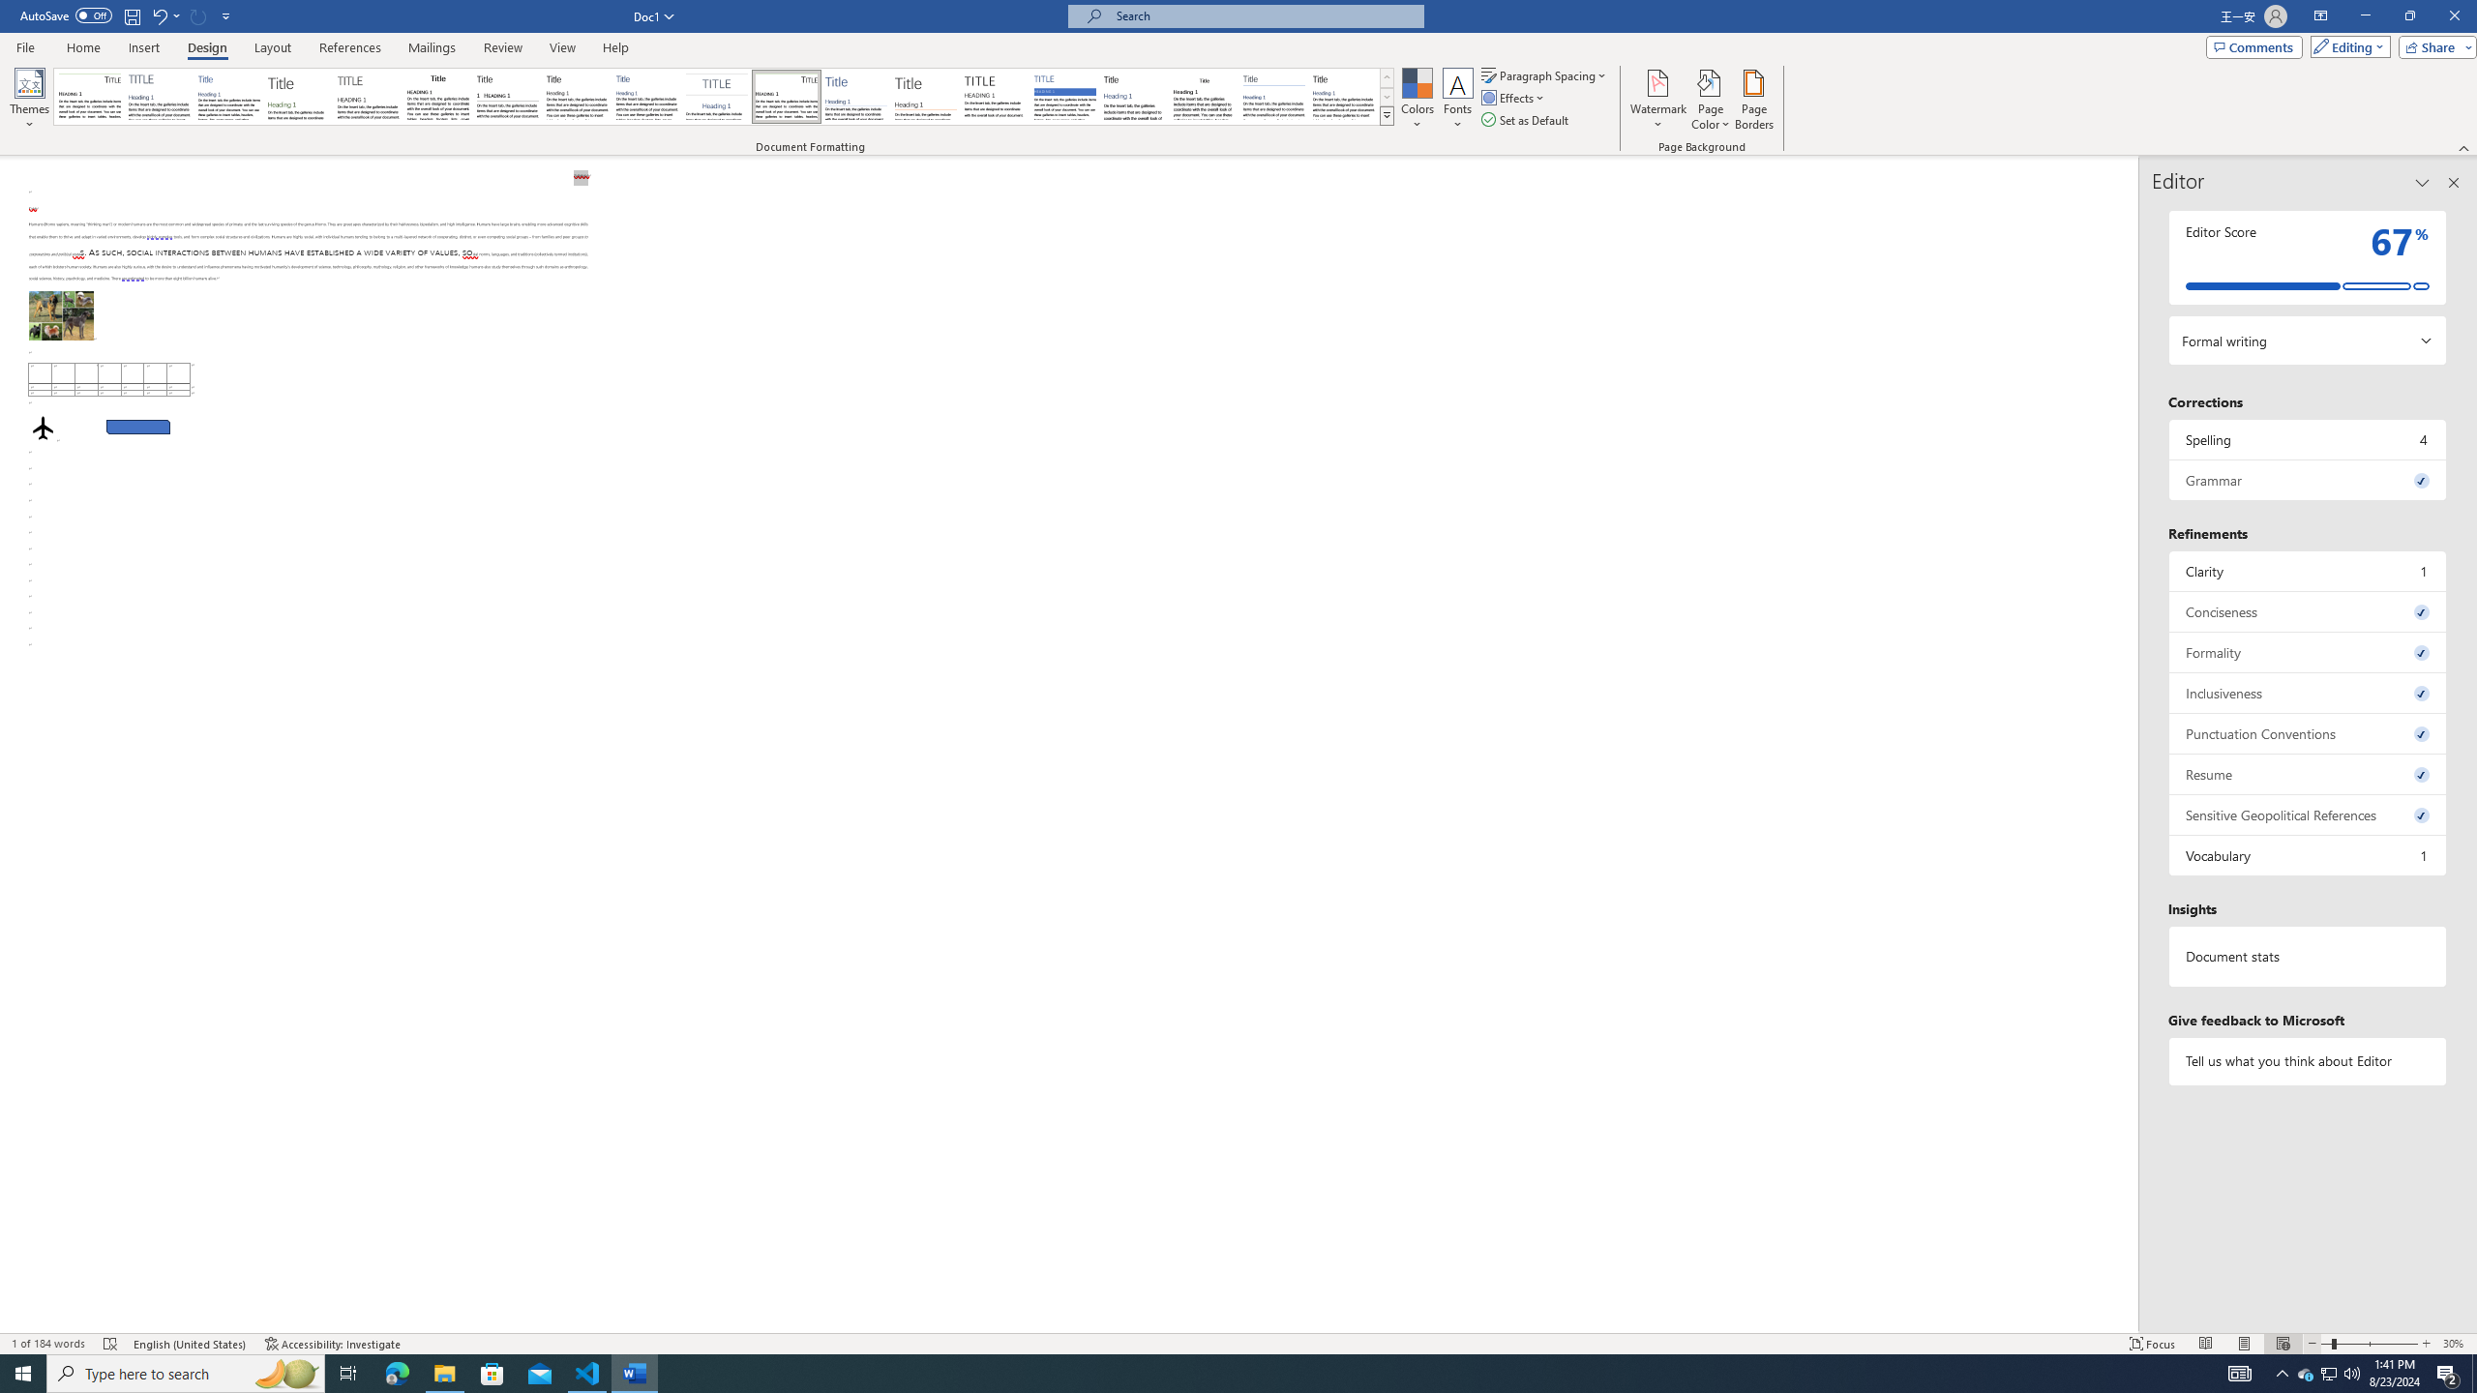 The width and height of the screenshot is (2477, 1393). I want to click on Zoom Out, so click(2325, 1344).